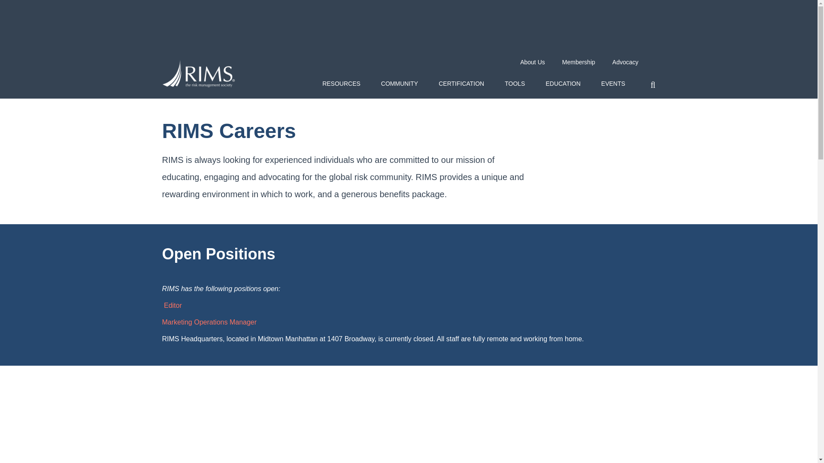 This screenshot has width=824, height=463. What do you see at coordinates (400, 87) in the screenshot?
I see `COMMUNITY` at bounding box center [400, 87].